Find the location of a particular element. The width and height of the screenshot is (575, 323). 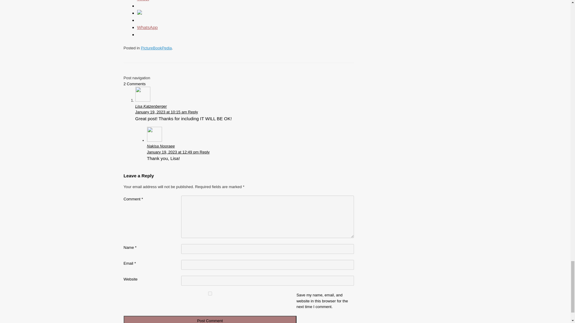

Nakisa Nooraee is located at coordinates (161, 146).